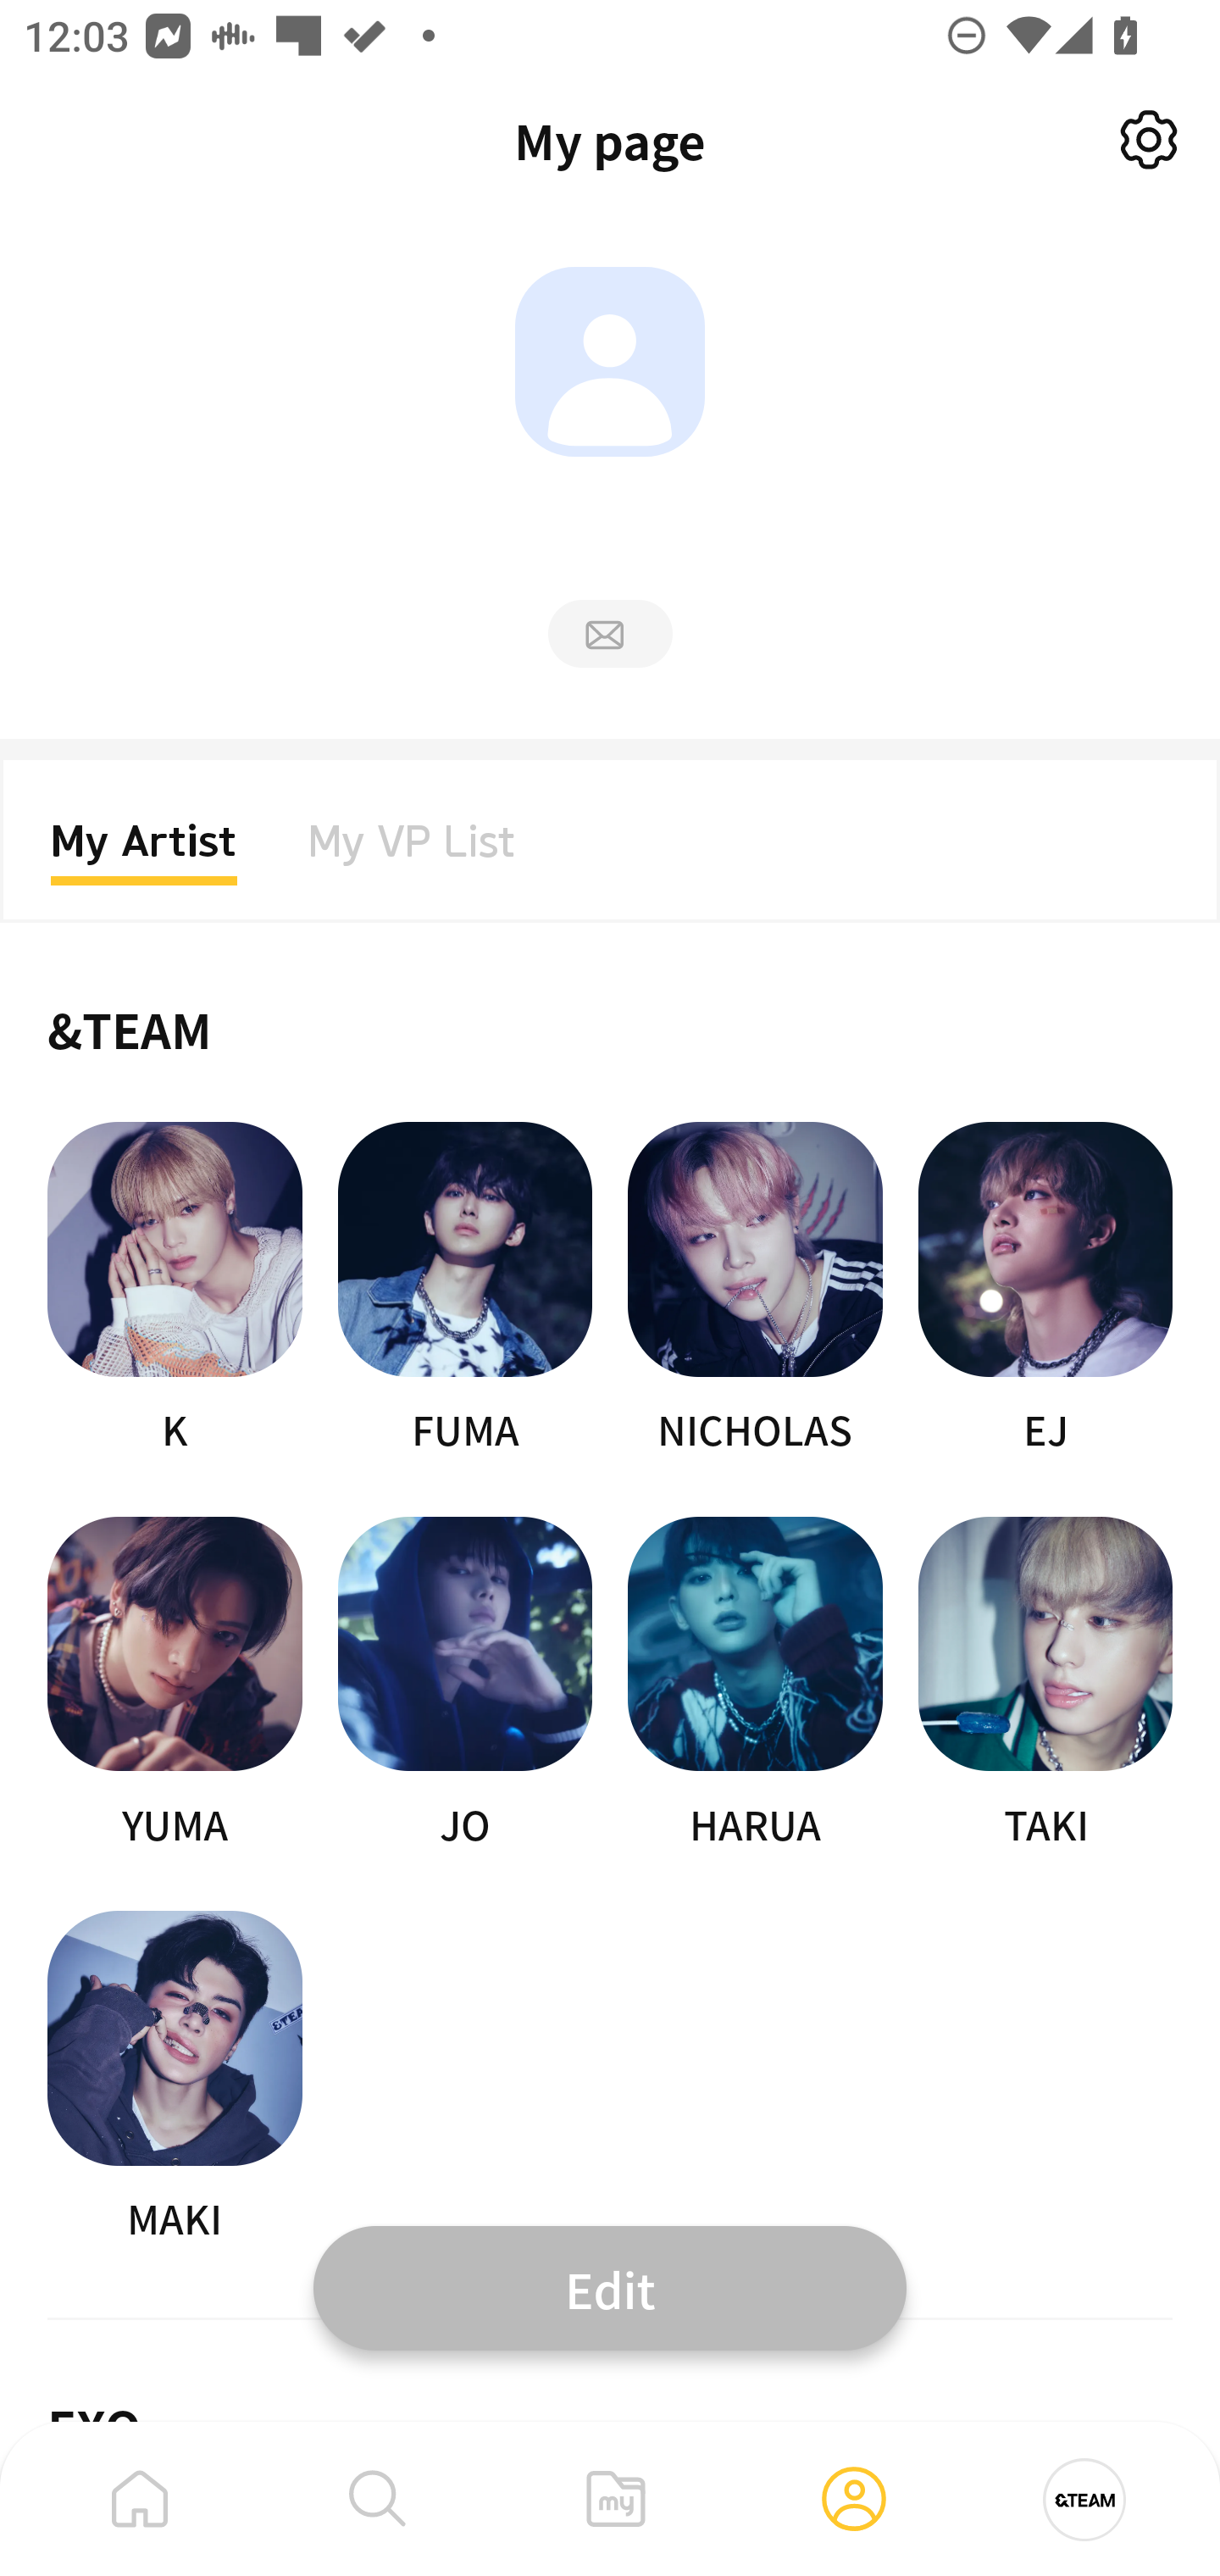 This screenshot has width=1220, height=2576. I want to click on NICHOLAS, so click(756, 1290).